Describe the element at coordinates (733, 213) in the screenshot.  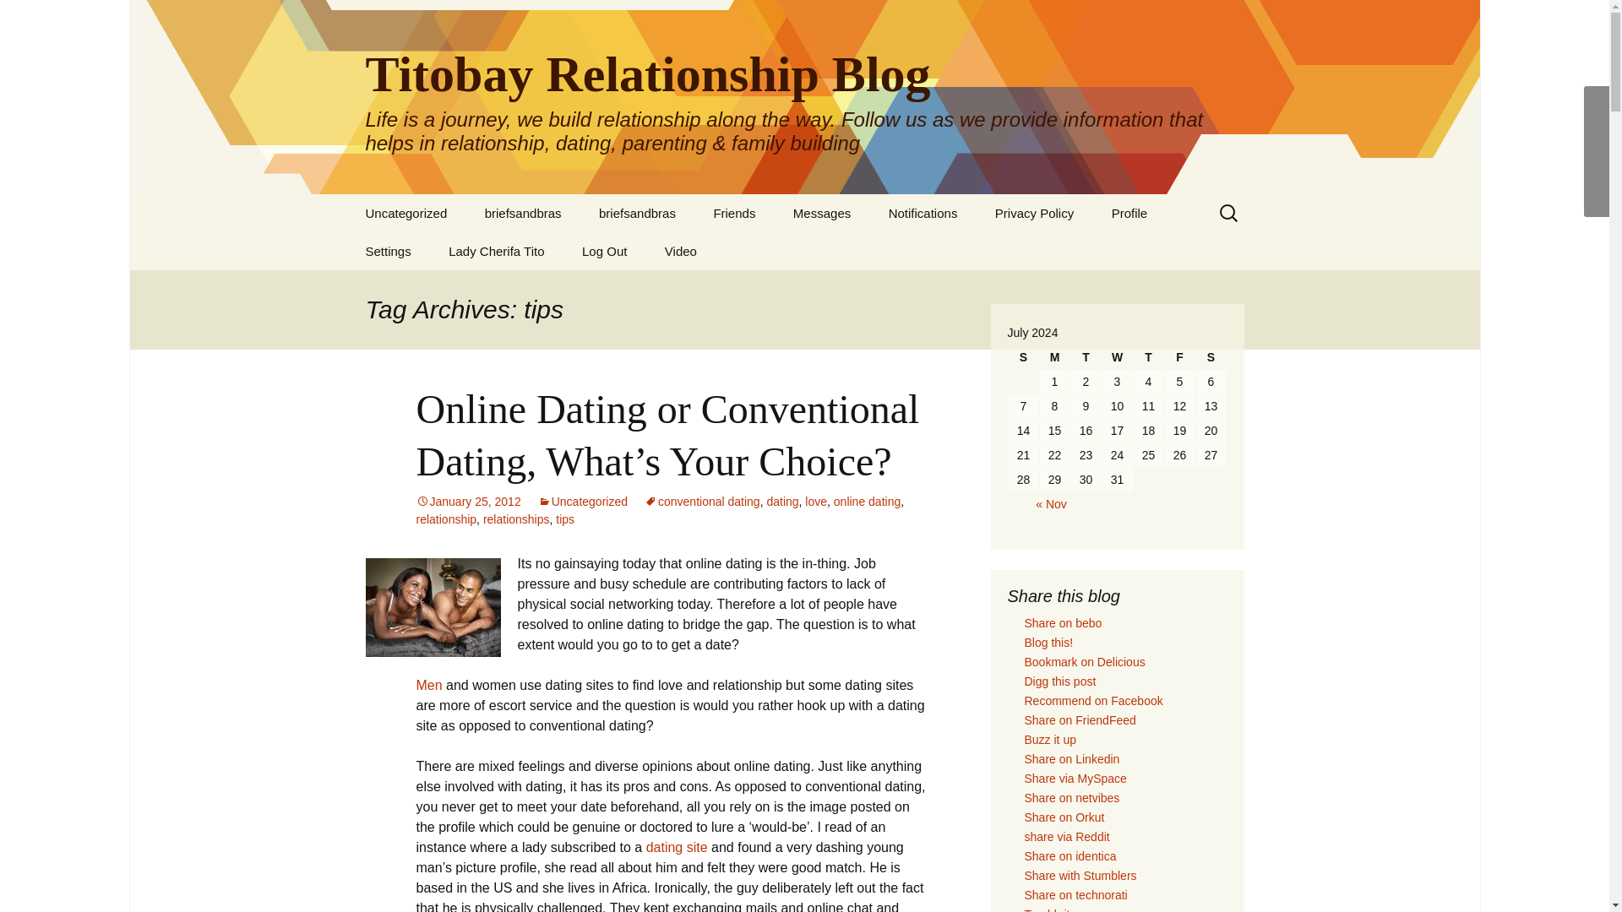
I see `Friends` at that location.